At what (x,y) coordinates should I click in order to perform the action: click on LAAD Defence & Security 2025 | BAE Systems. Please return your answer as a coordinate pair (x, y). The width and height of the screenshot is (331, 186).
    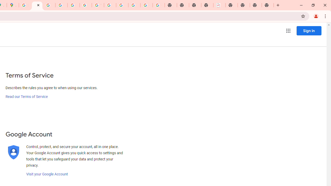
    Looking at the image, I should click on (219, 5).